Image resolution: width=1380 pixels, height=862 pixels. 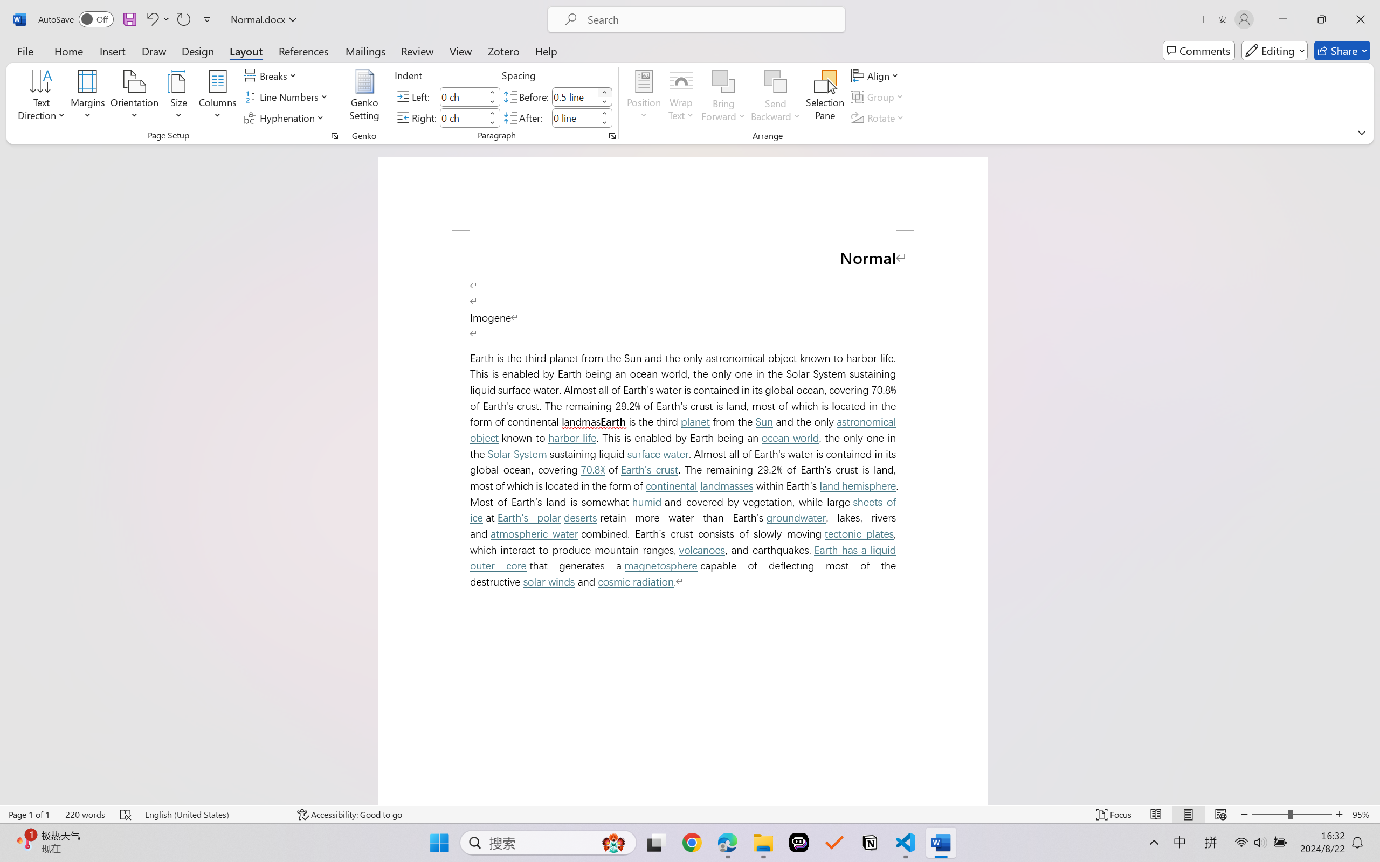 I want to click on Earth's polar, so click(x=529, y=517).